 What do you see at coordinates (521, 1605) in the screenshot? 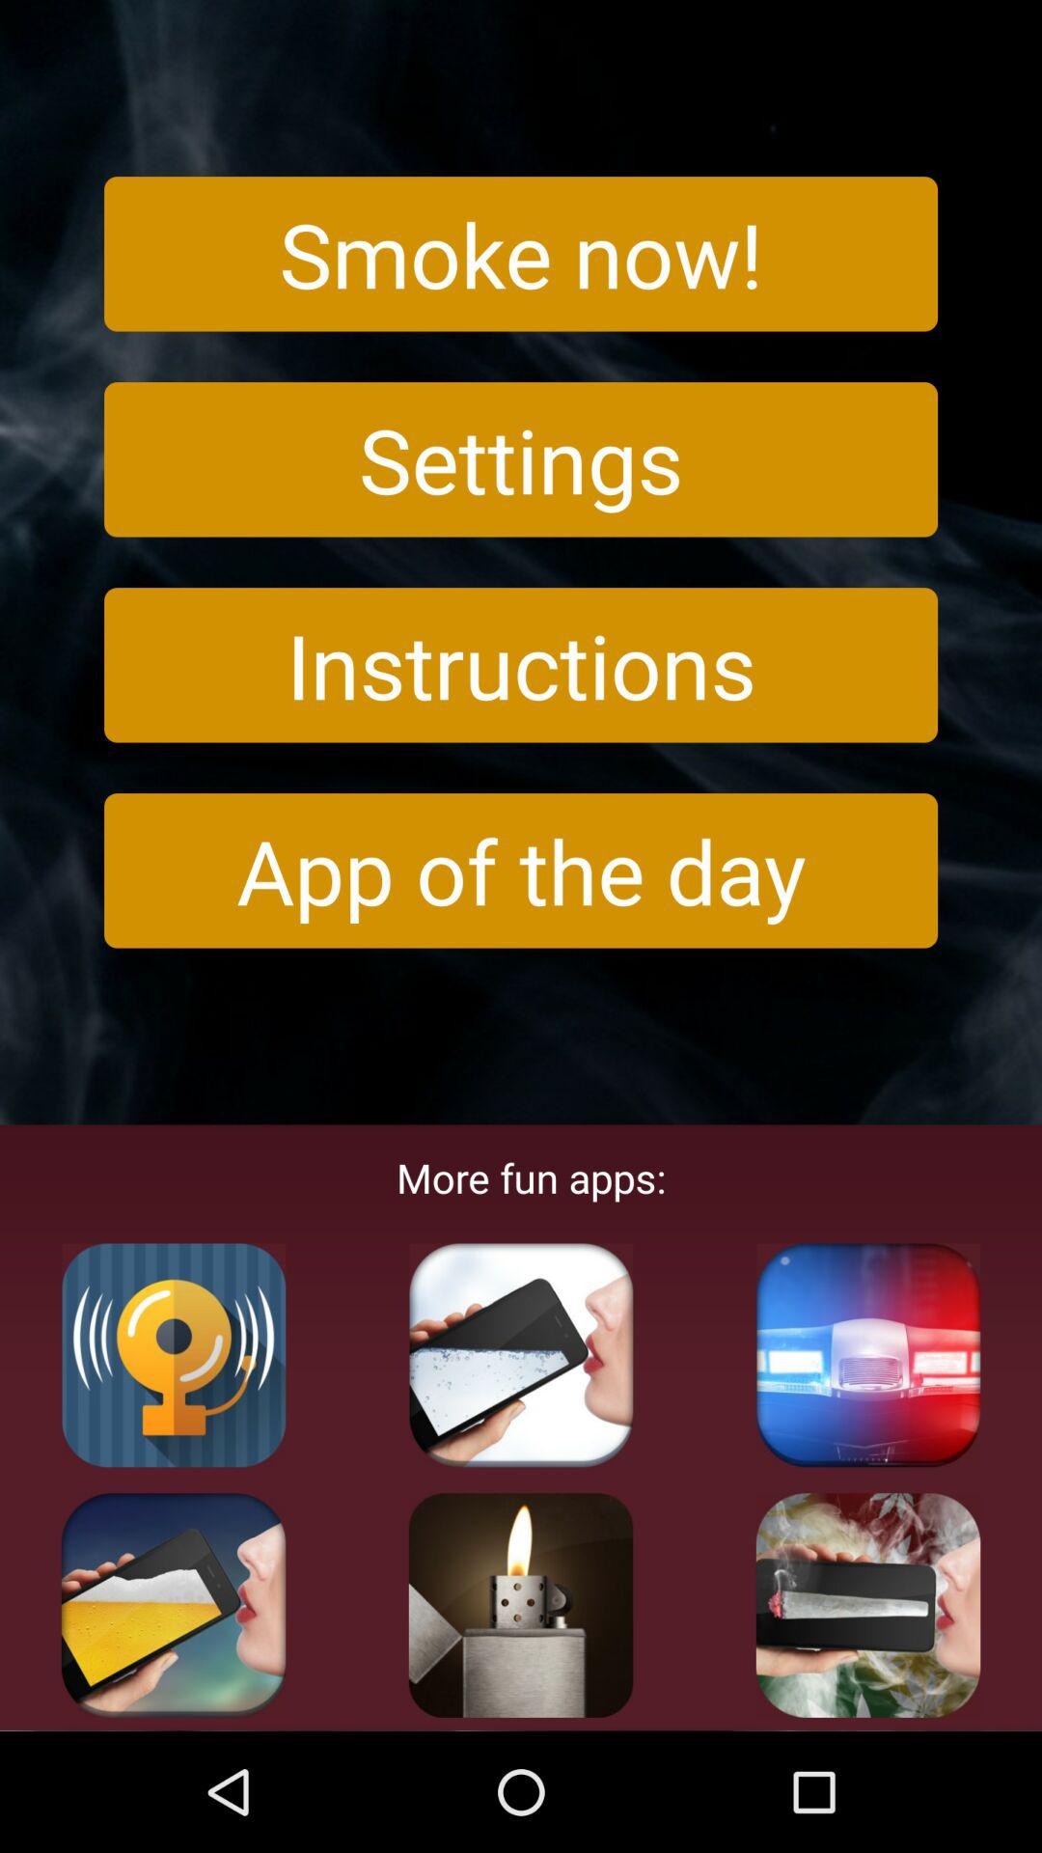
I see `choose the selection` at bounding box center [521, 1605].